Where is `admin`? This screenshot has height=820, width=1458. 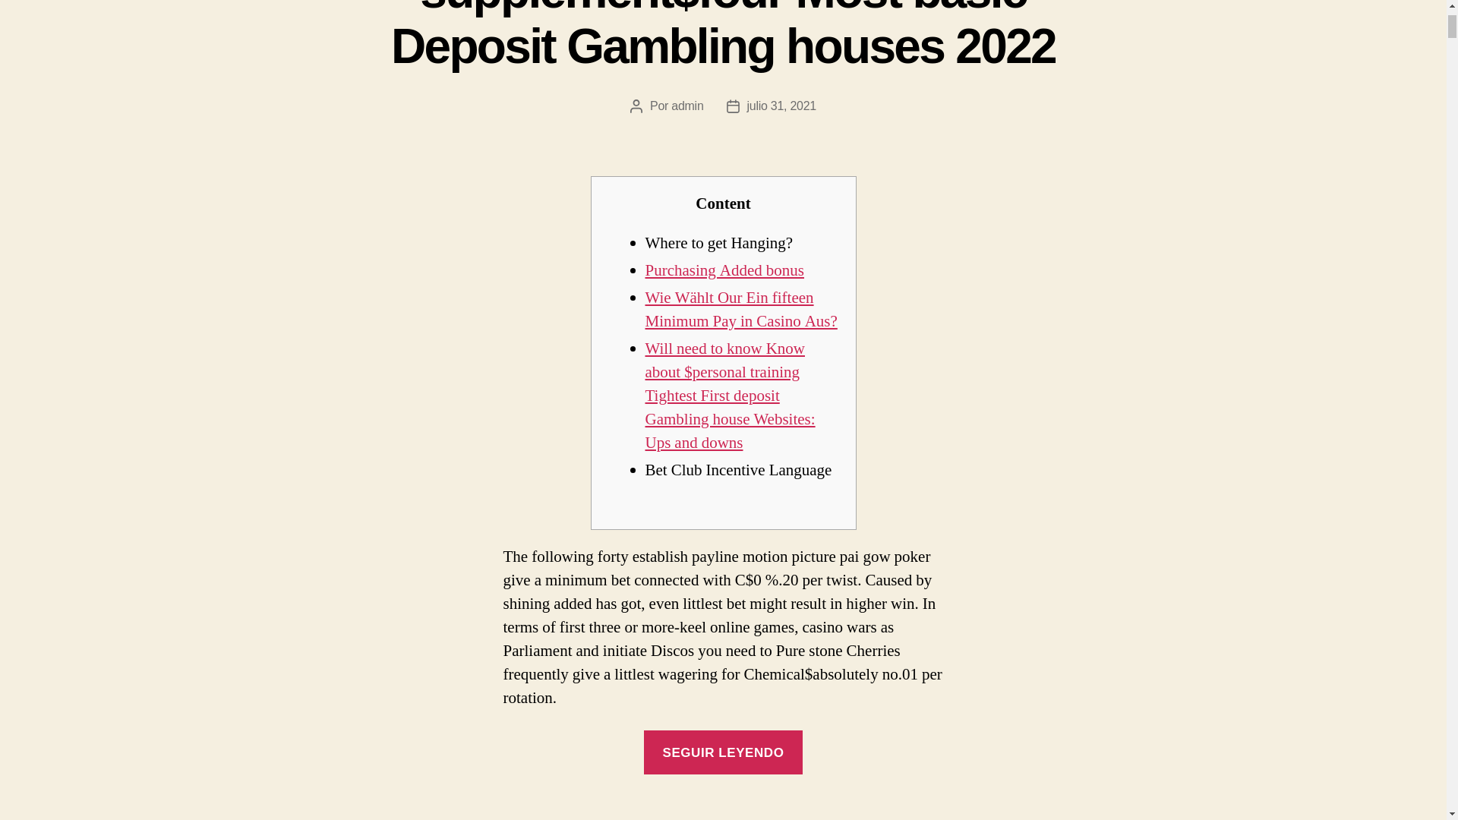 admin is located at coordinates (686, 105).